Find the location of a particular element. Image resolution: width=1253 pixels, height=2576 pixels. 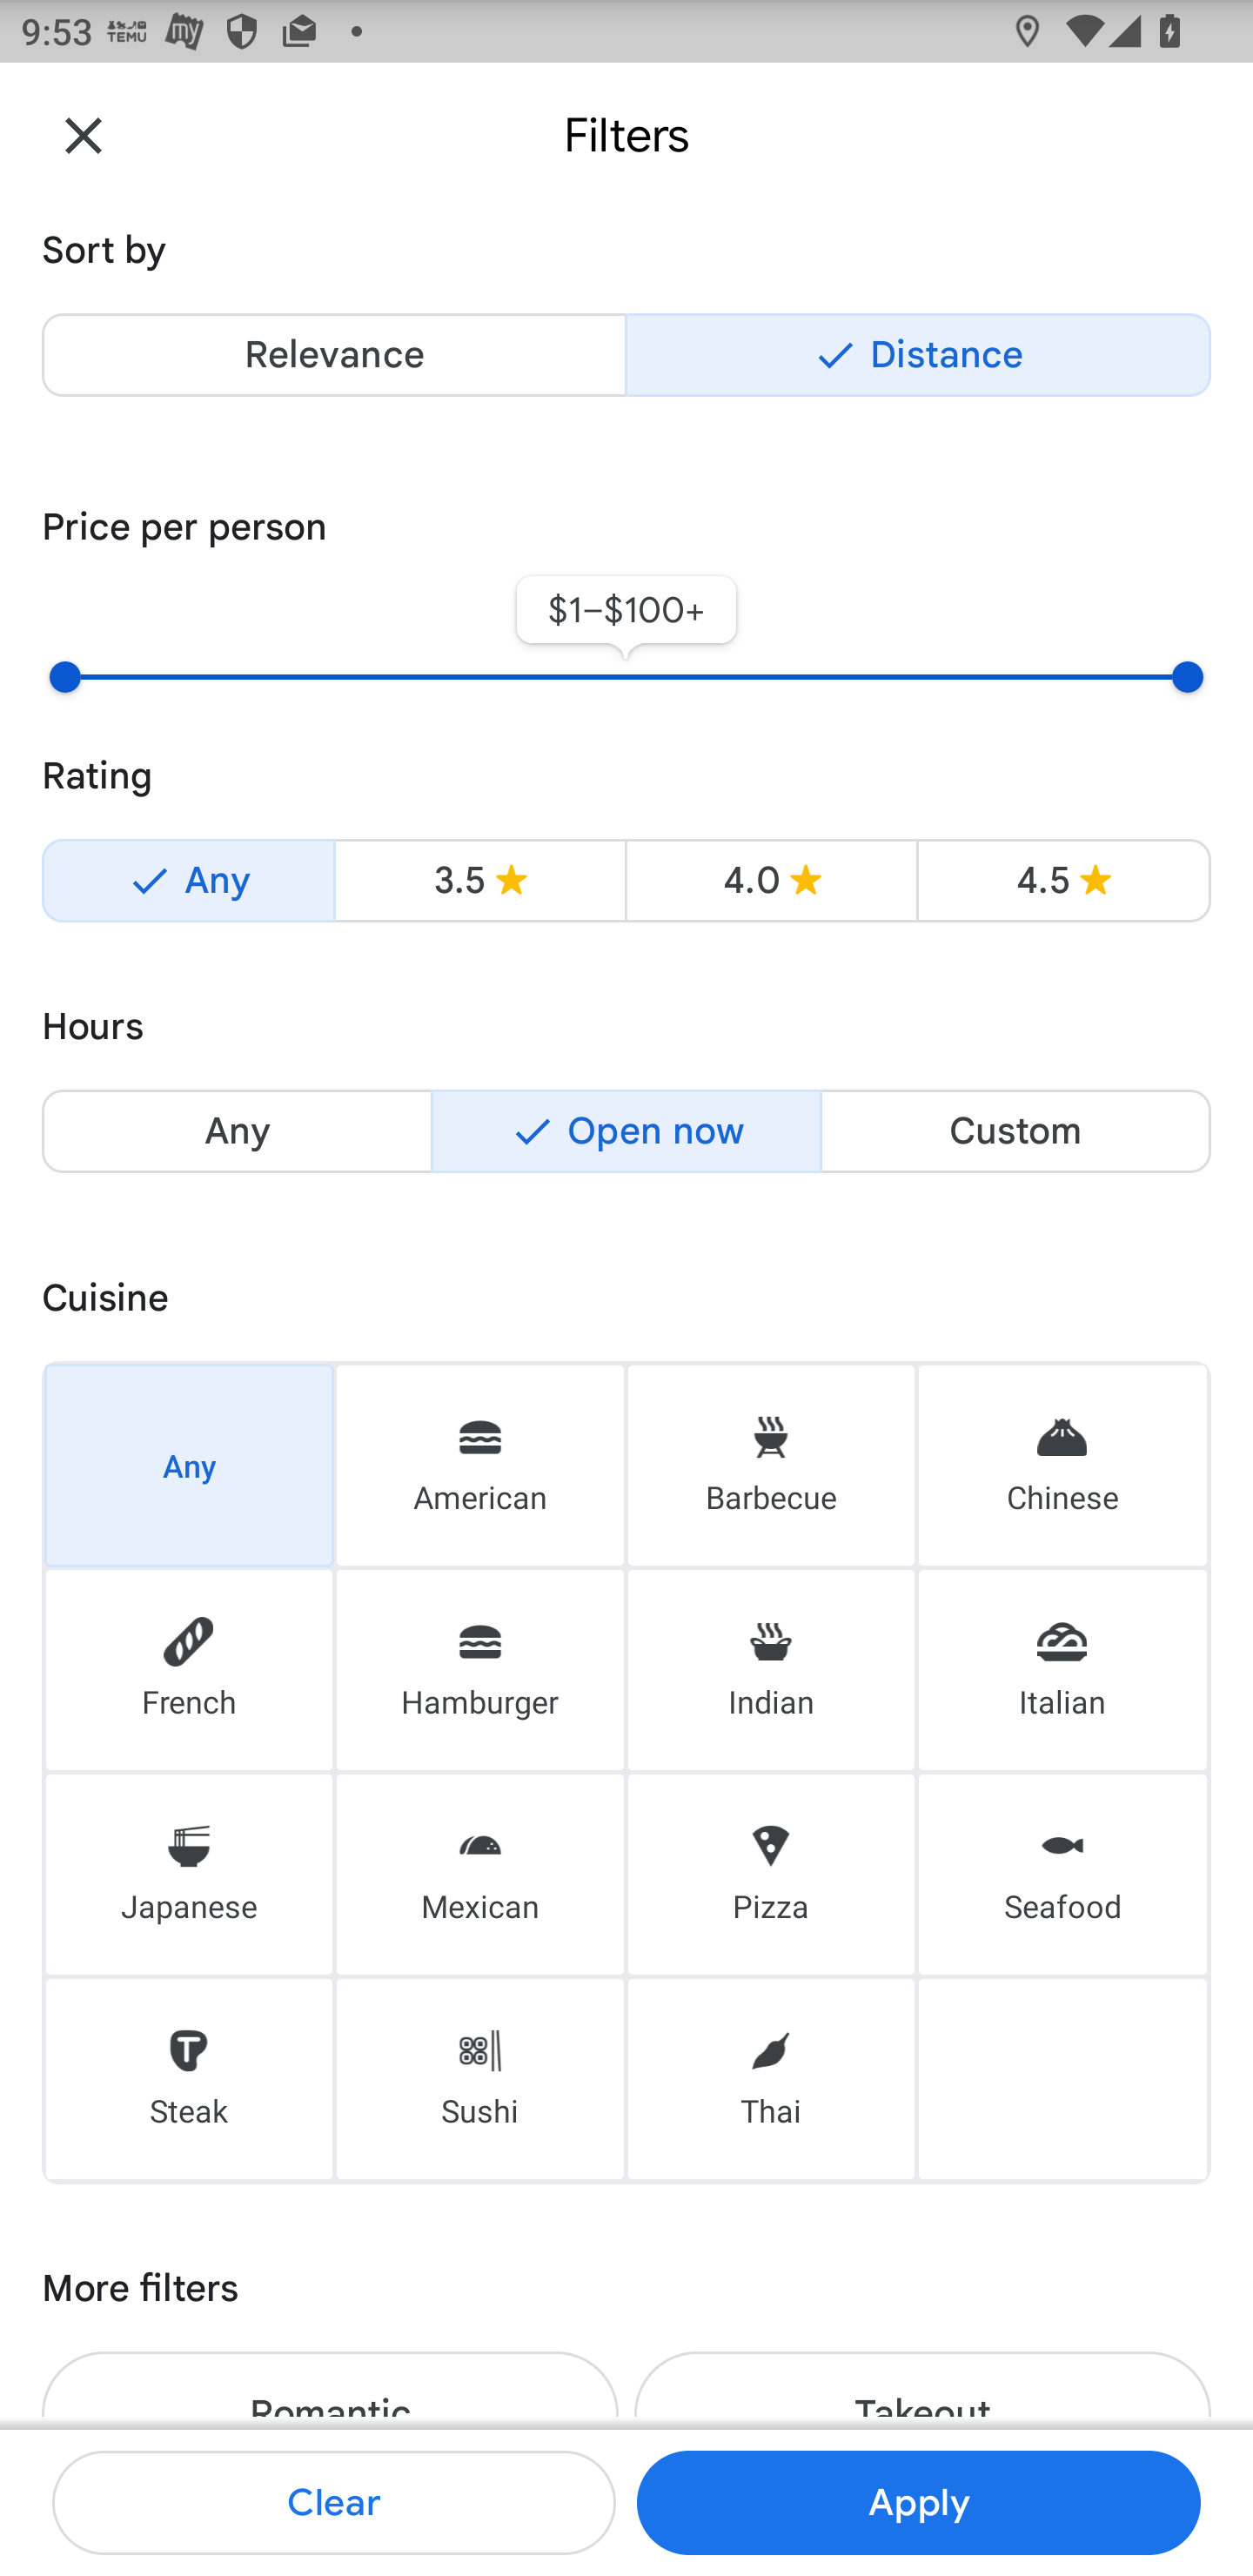

Seafood is located at coordinates (1063, 1874).